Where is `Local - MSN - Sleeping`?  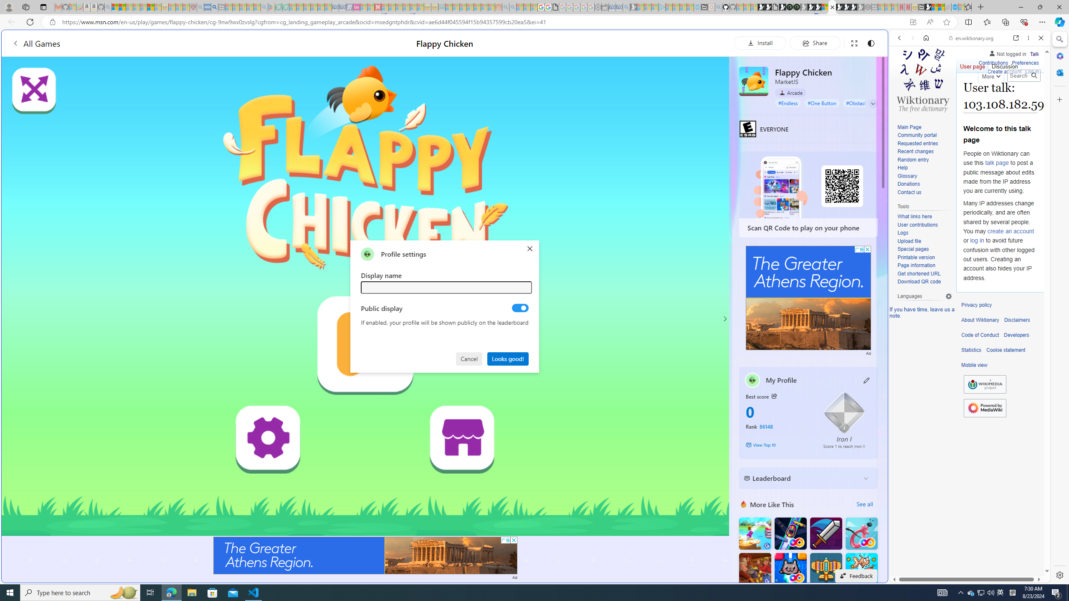
Local - MSN - Sleeping is located at coordinates (186, 7).